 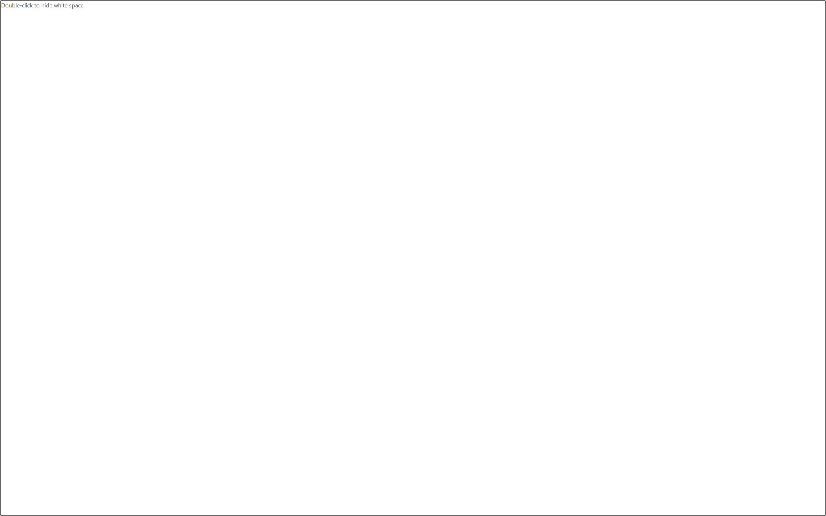 I want to click on Change Case, so click(x=169, y=49).